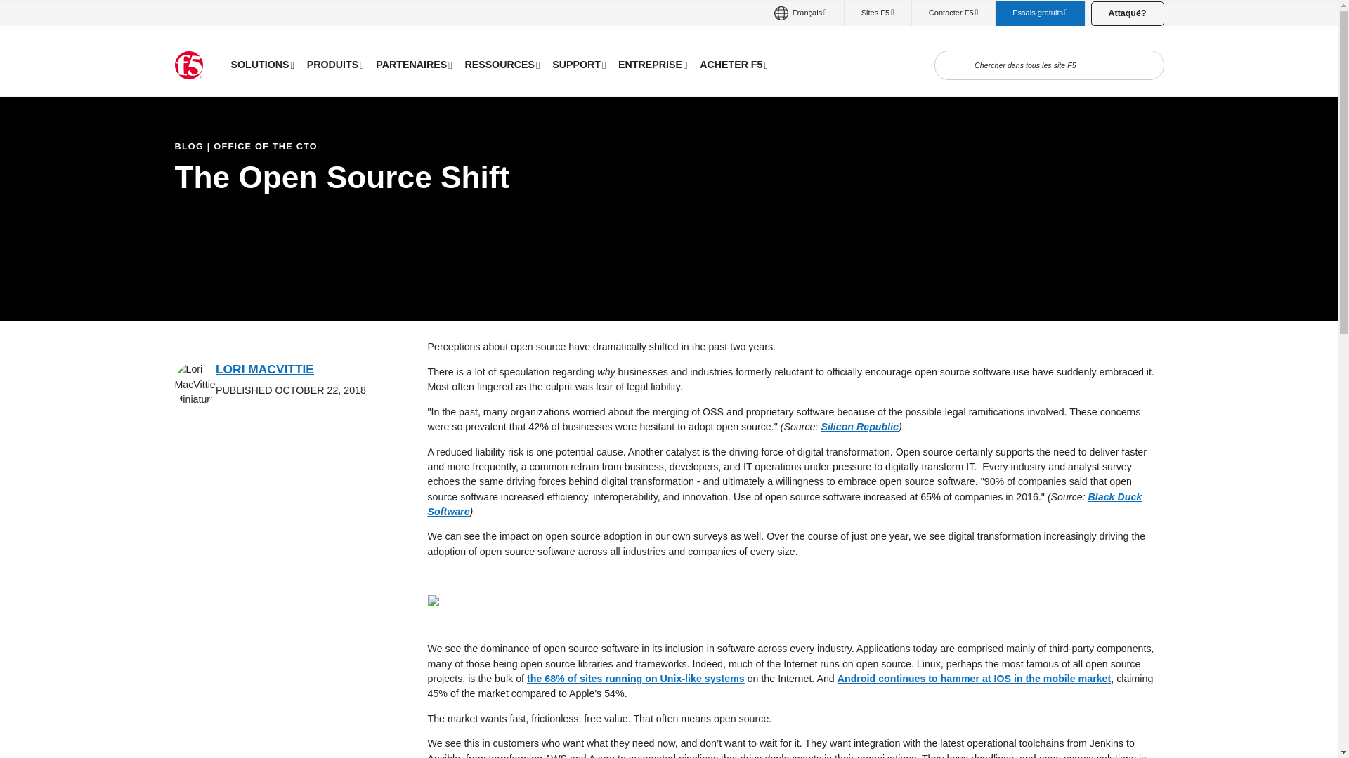  Describe the element at coordinates (1040, 13) in the screenshot. I see `Essais gratuits` at that location.